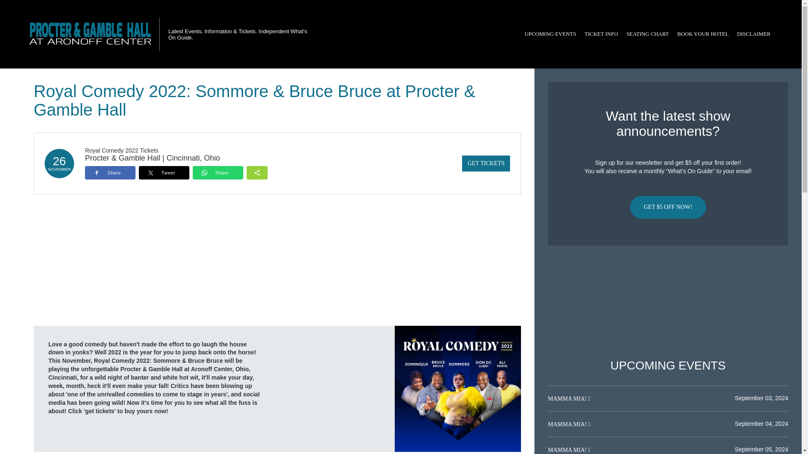  What do you see at coordinates (754, 34) in the screenshot?
I see `DISCLAIMER` at bounding box center [754, 34].